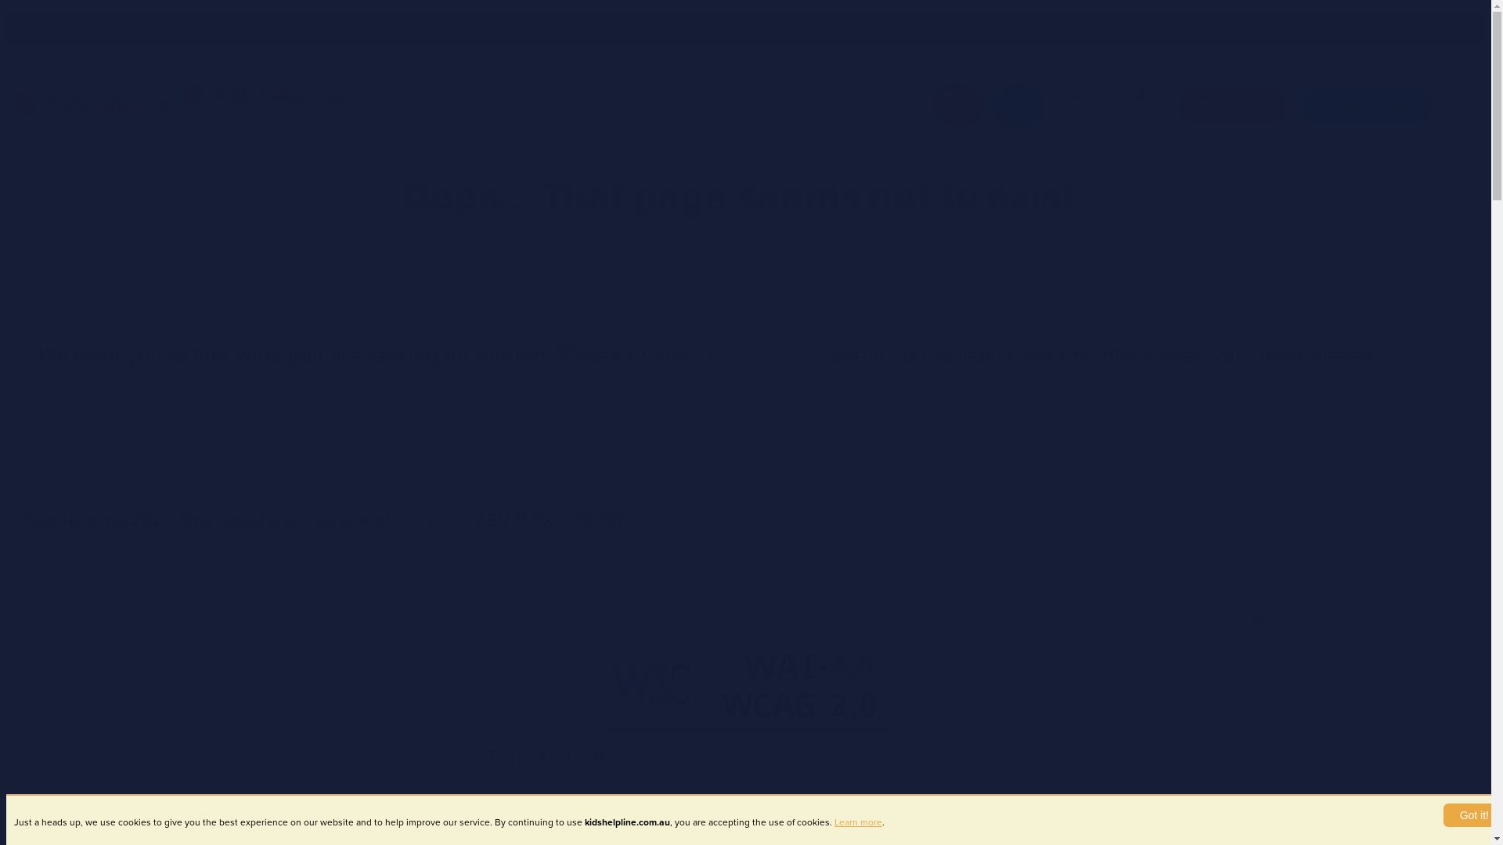 The height and width of the screenshot is (845, 1503). Describe the element at coordinates (831, 756) in the screenshot. I see `Vietnamese` at that location.